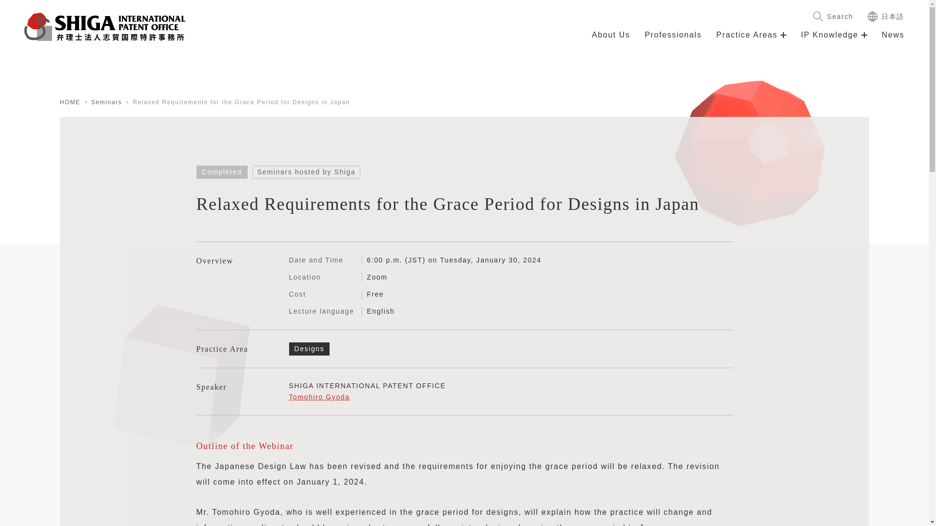 The width and height of the screenshot is (936, 526). What do you see at coordinates (319, 396) in the screenshot?
I see `Tomohiro Gyoda` at bounding box center [319, 396].